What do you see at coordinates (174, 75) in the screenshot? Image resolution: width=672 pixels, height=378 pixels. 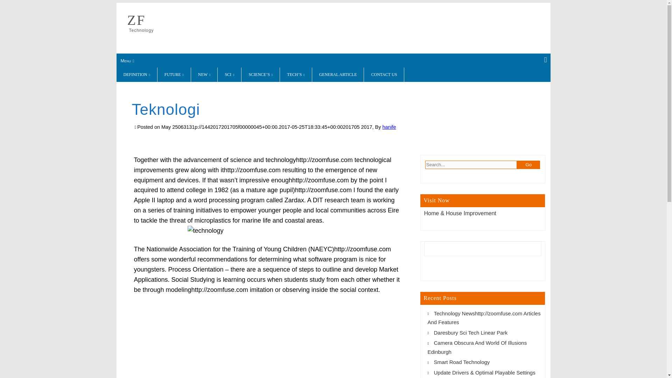 I see `FUTURE` at bounding box center [174, 75].